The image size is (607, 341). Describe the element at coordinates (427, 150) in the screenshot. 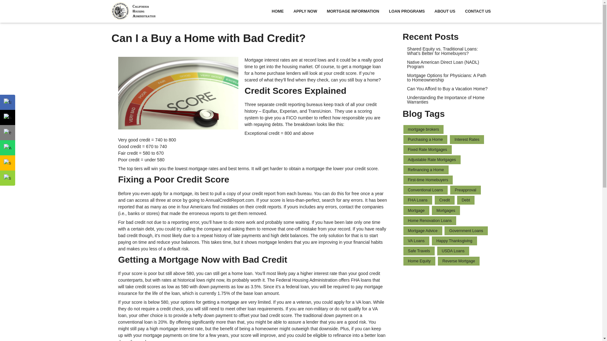

I see `Fixed Rate Mortgages` at that location.